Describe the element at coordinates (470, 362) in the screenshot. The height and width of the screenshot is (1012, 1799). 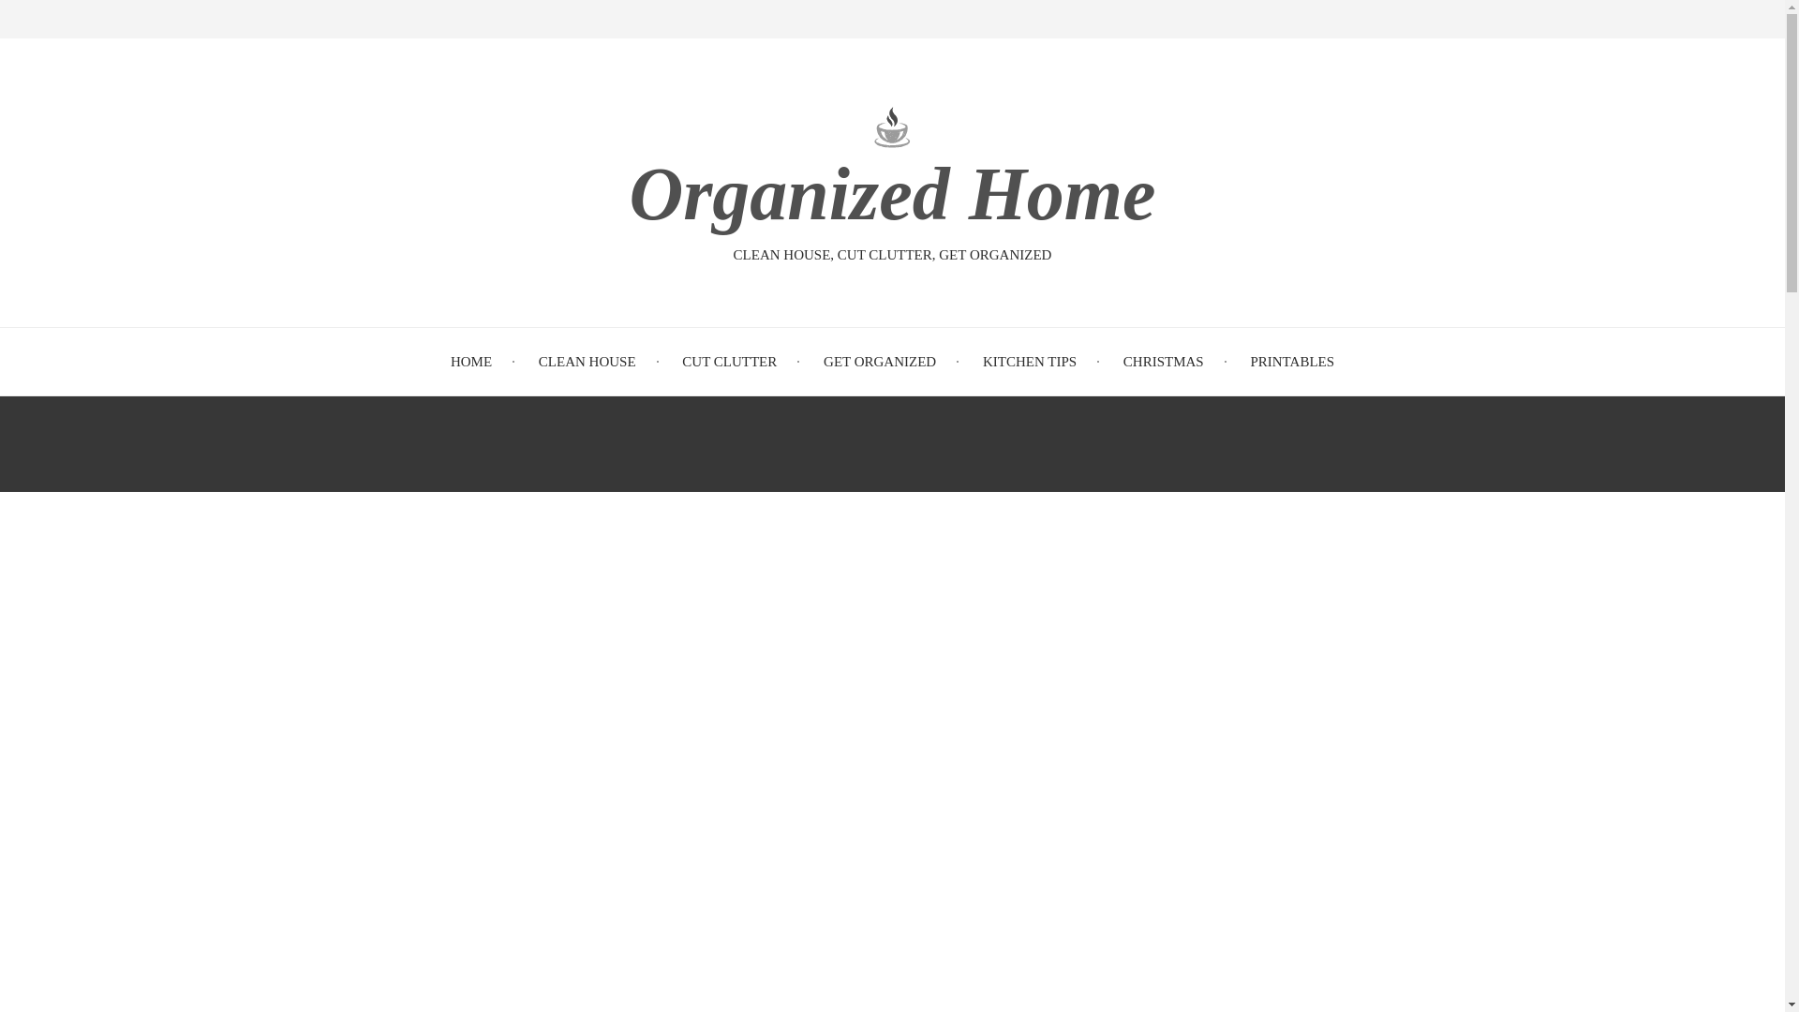
I see `HOME` at that location.